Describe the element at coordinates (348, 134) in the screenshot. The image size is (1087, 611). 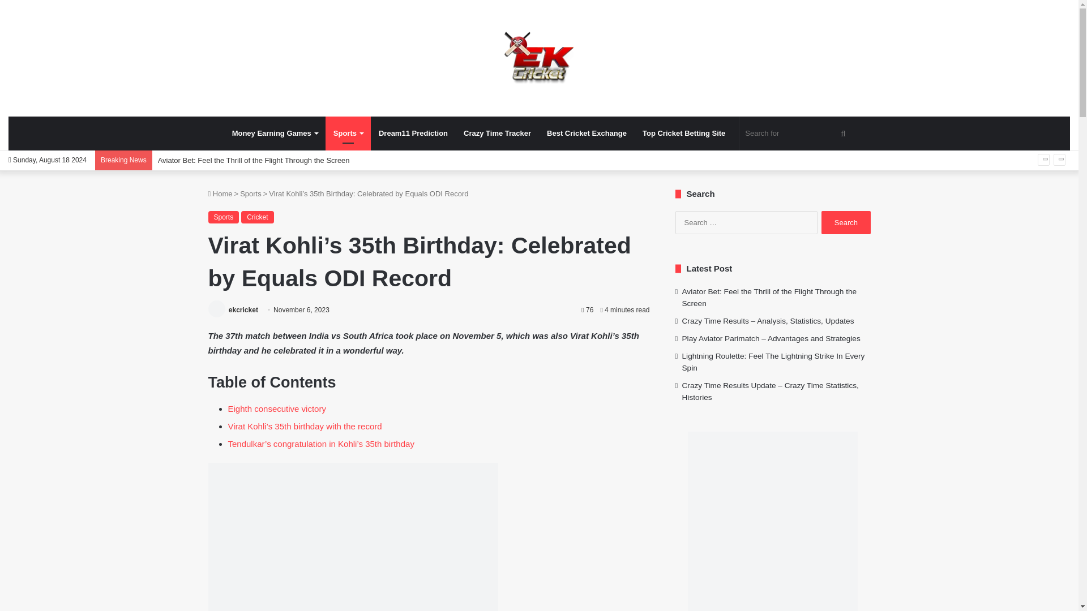
I see `Sports` at that location.